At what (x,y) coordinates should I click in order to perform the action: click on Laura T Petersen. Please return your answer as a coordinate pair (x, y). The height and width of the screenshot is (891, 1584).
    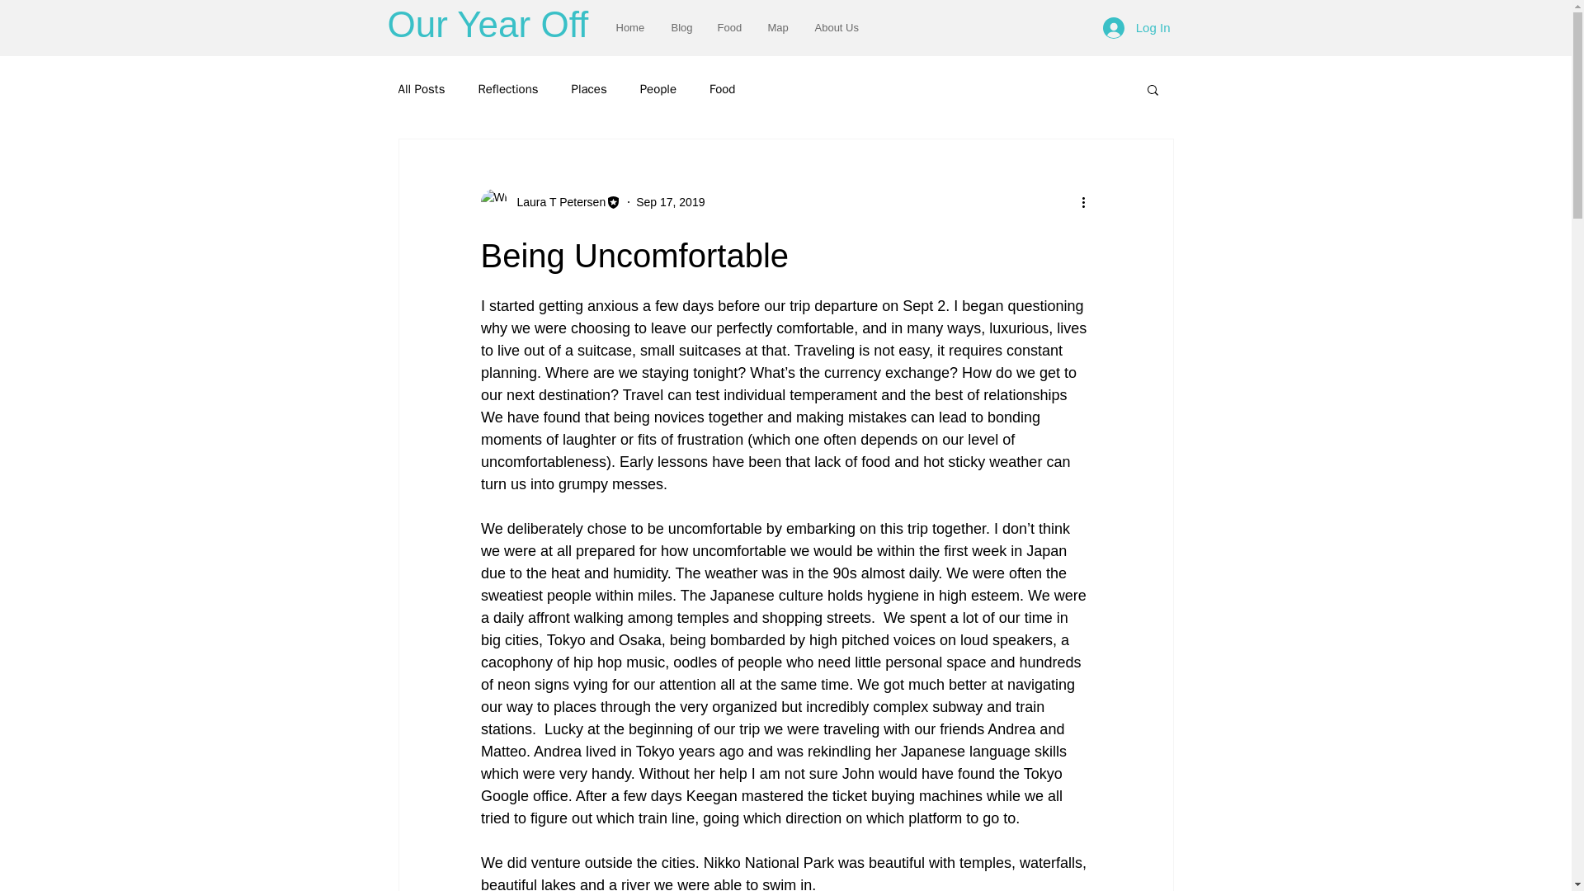
    Looking at the image, I should click on (549, 201).